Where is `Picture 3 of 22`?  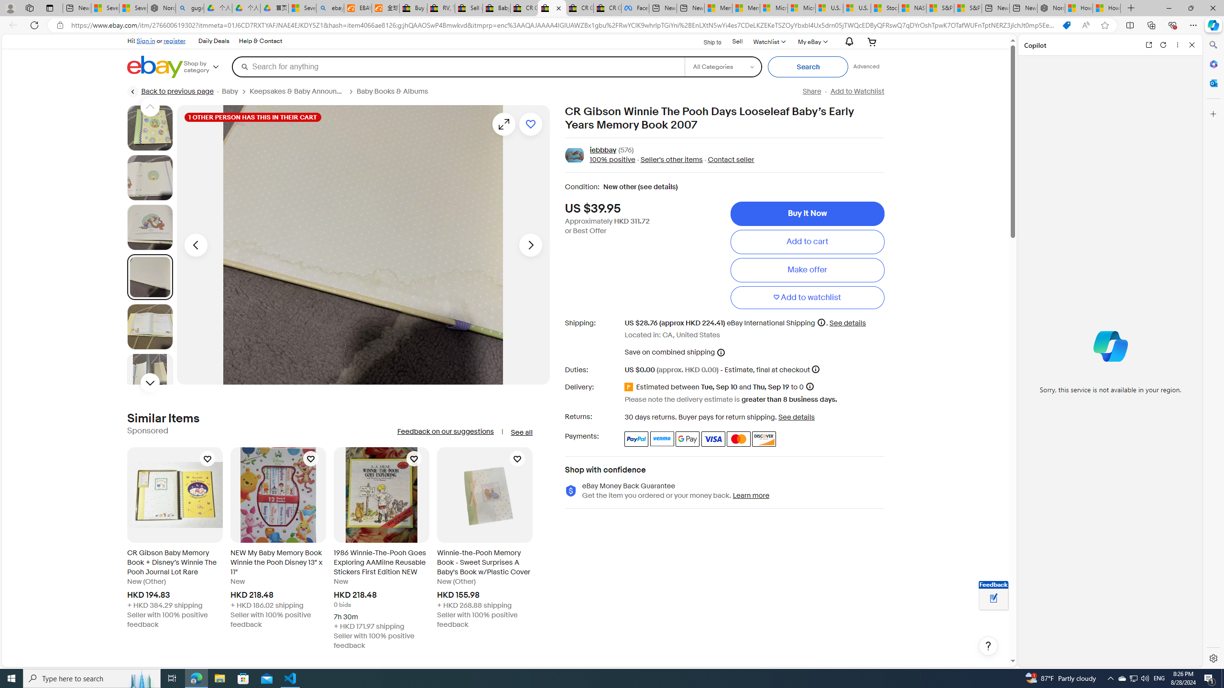 Picture 3 of 22 is located at coordinates (150, 227).